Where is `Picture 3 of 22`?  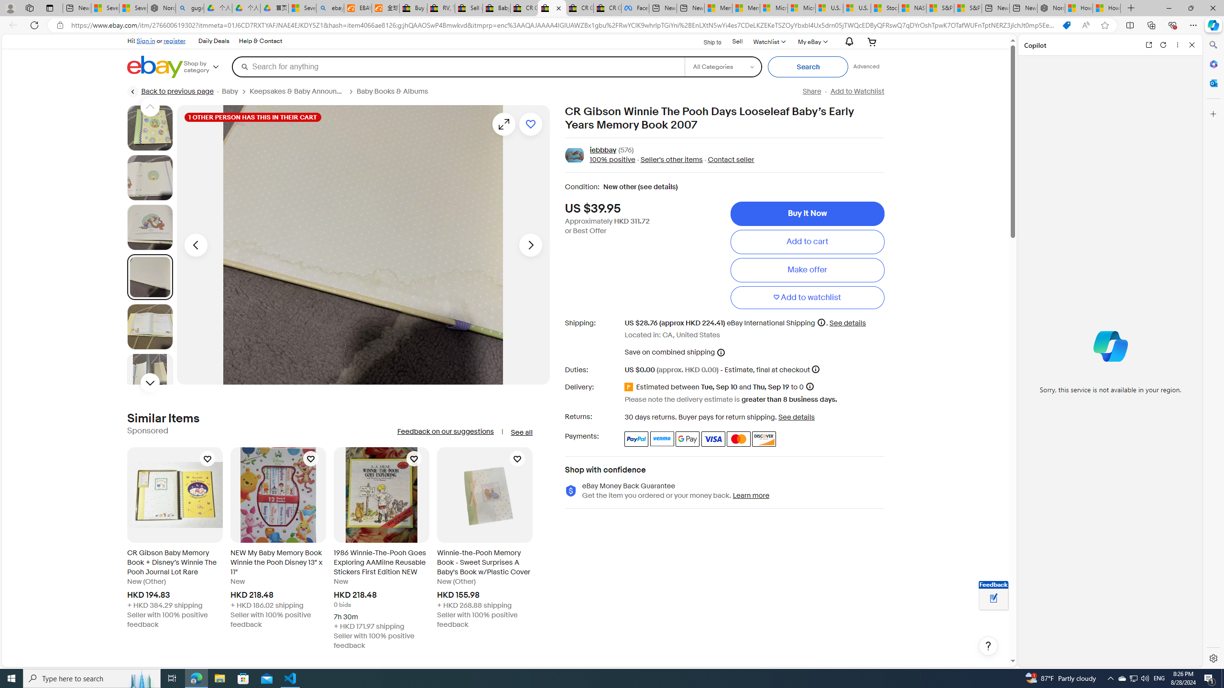 Picture 3 of 22 is located at coordinates (150, 227).